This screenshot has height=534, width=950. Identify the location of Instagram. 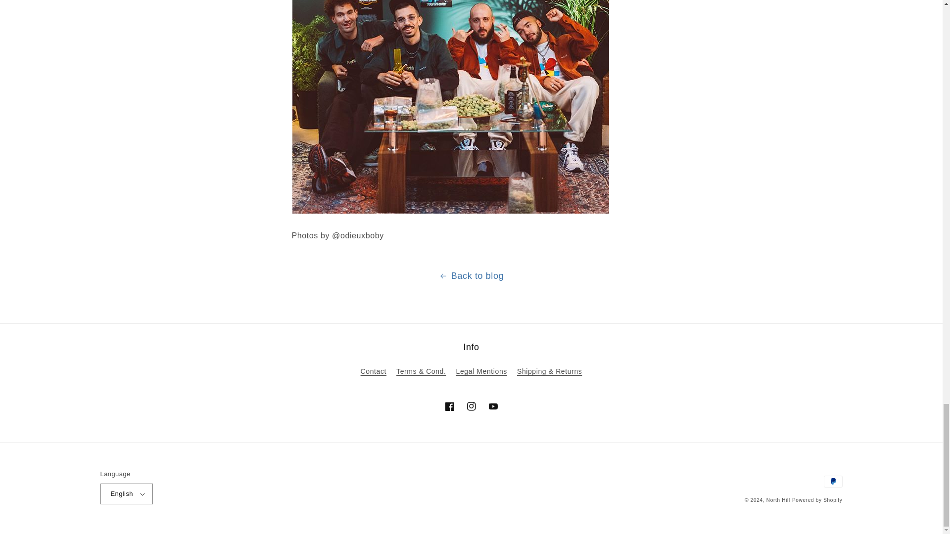
(471, 406).